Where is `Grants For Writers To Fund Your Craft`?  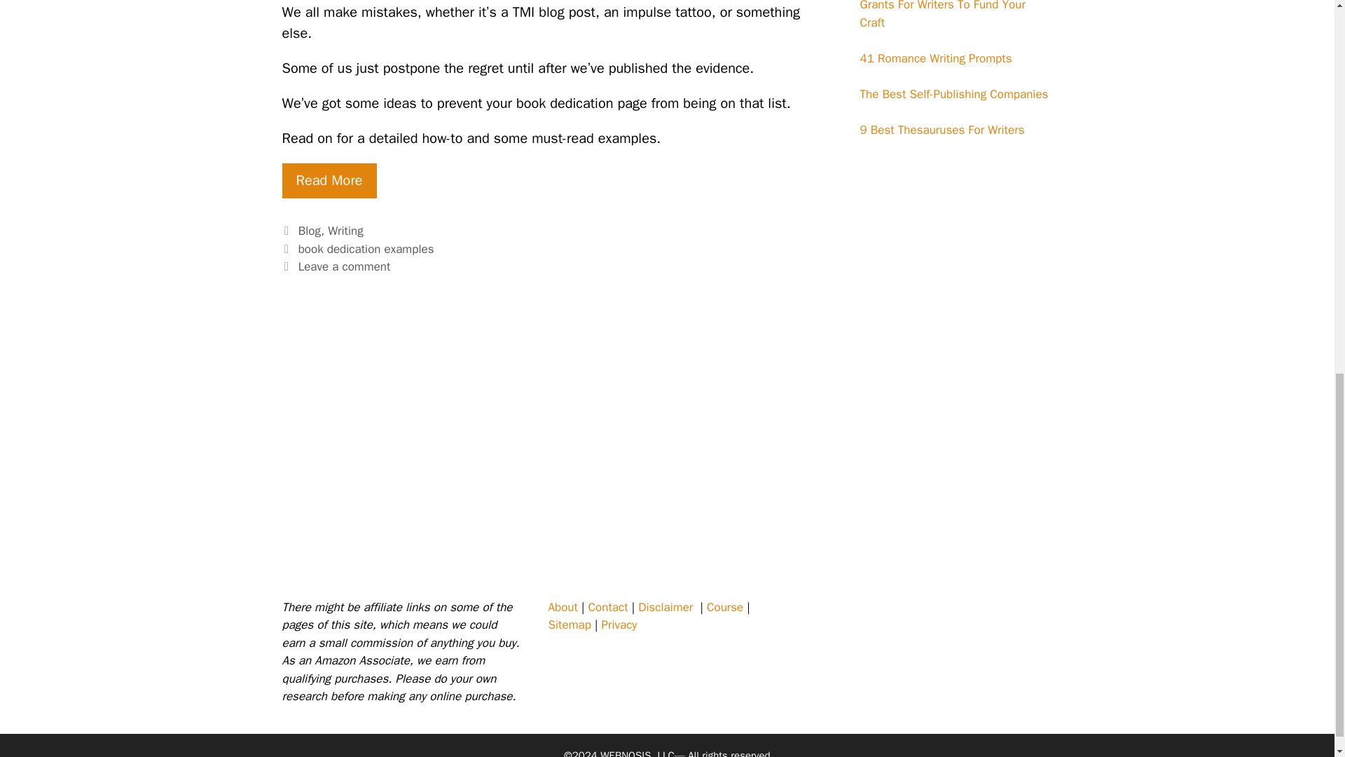
Grants For Writers To Fund Your Craft is located at coordinates (943, 15).